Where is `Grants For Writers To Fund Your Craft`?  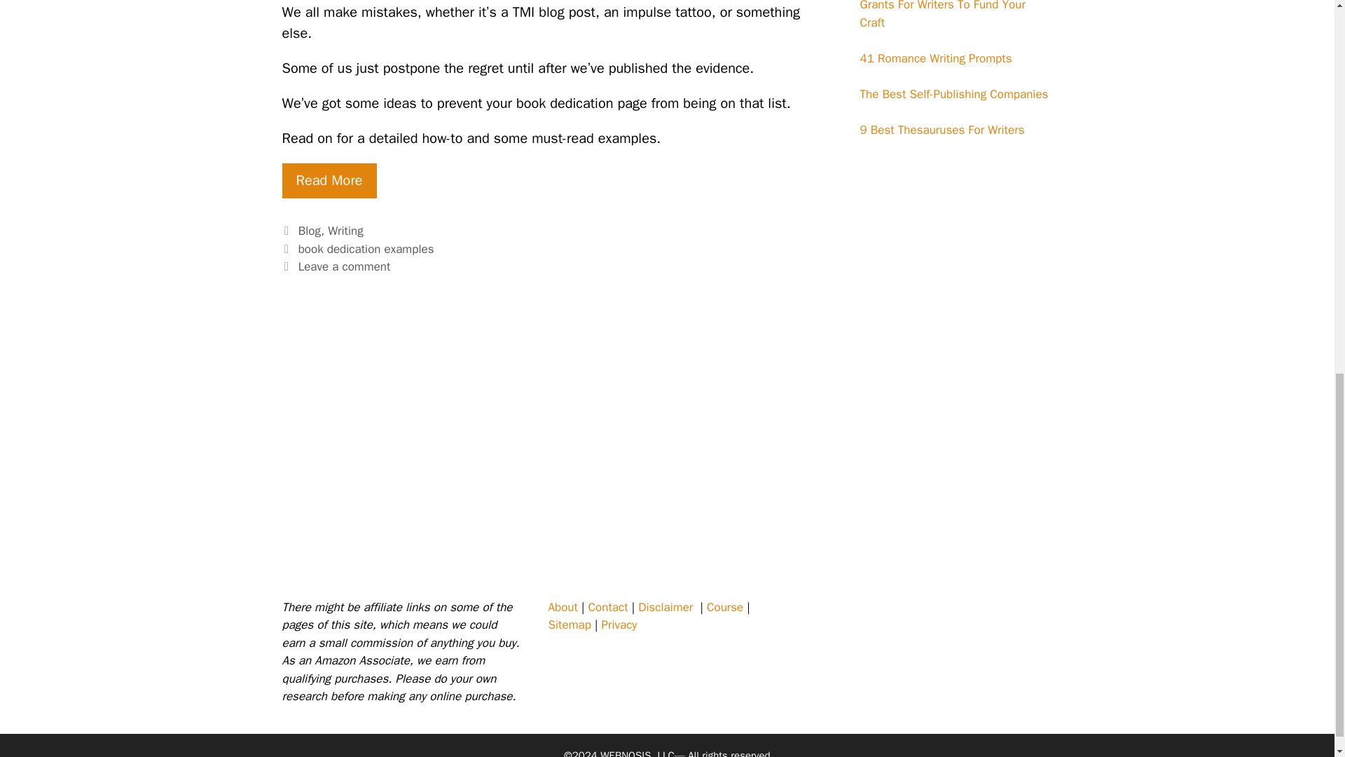
Grants For Writers To Fund Your Craft is located at coordinates (943, 15).